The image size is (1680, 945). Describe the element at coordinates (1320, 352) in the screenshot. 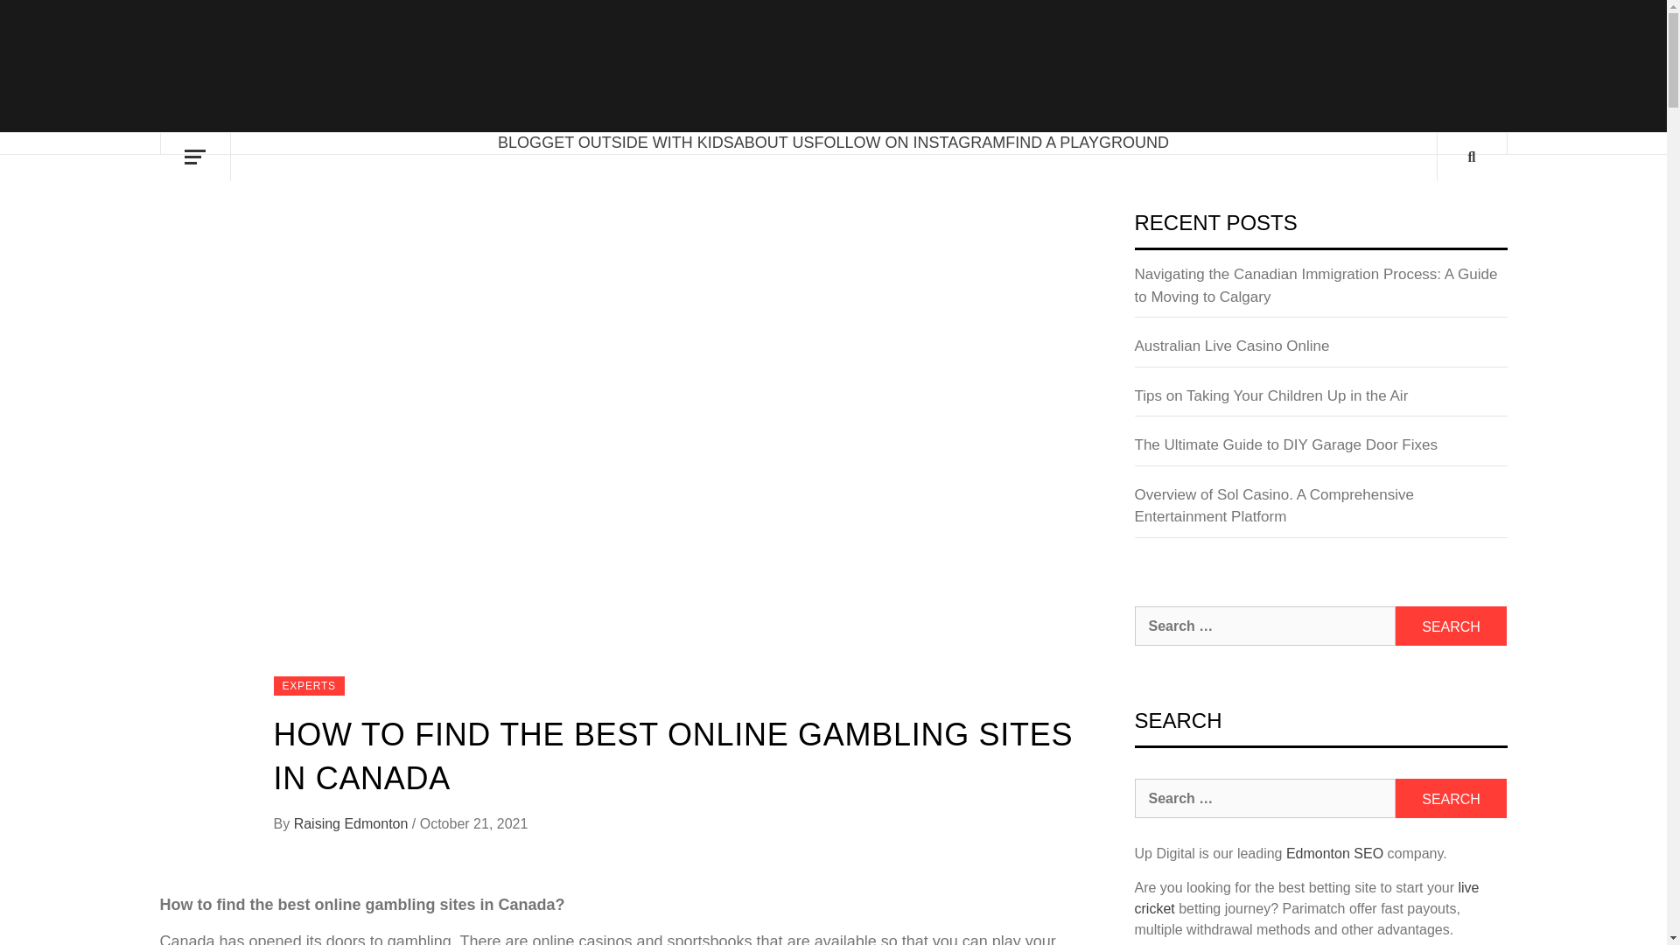

I see `Australian Live Casino Online` at that location.